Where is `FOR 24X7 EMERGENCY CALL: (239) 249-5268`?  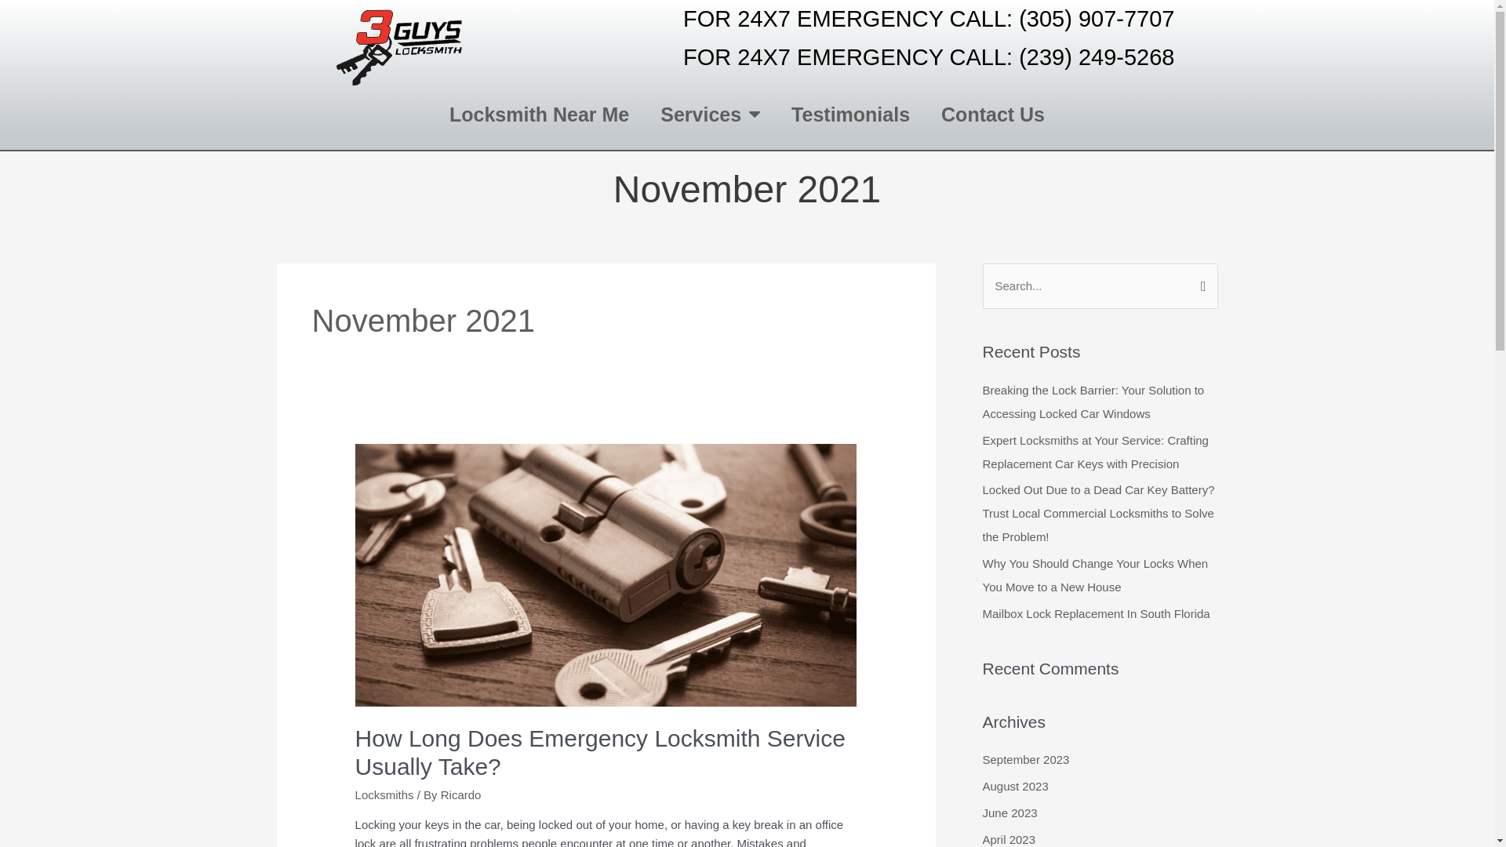 FOR 24X7 EMERGENCY CALL: (239) 249-5268 is located at coordinates (929, 57).